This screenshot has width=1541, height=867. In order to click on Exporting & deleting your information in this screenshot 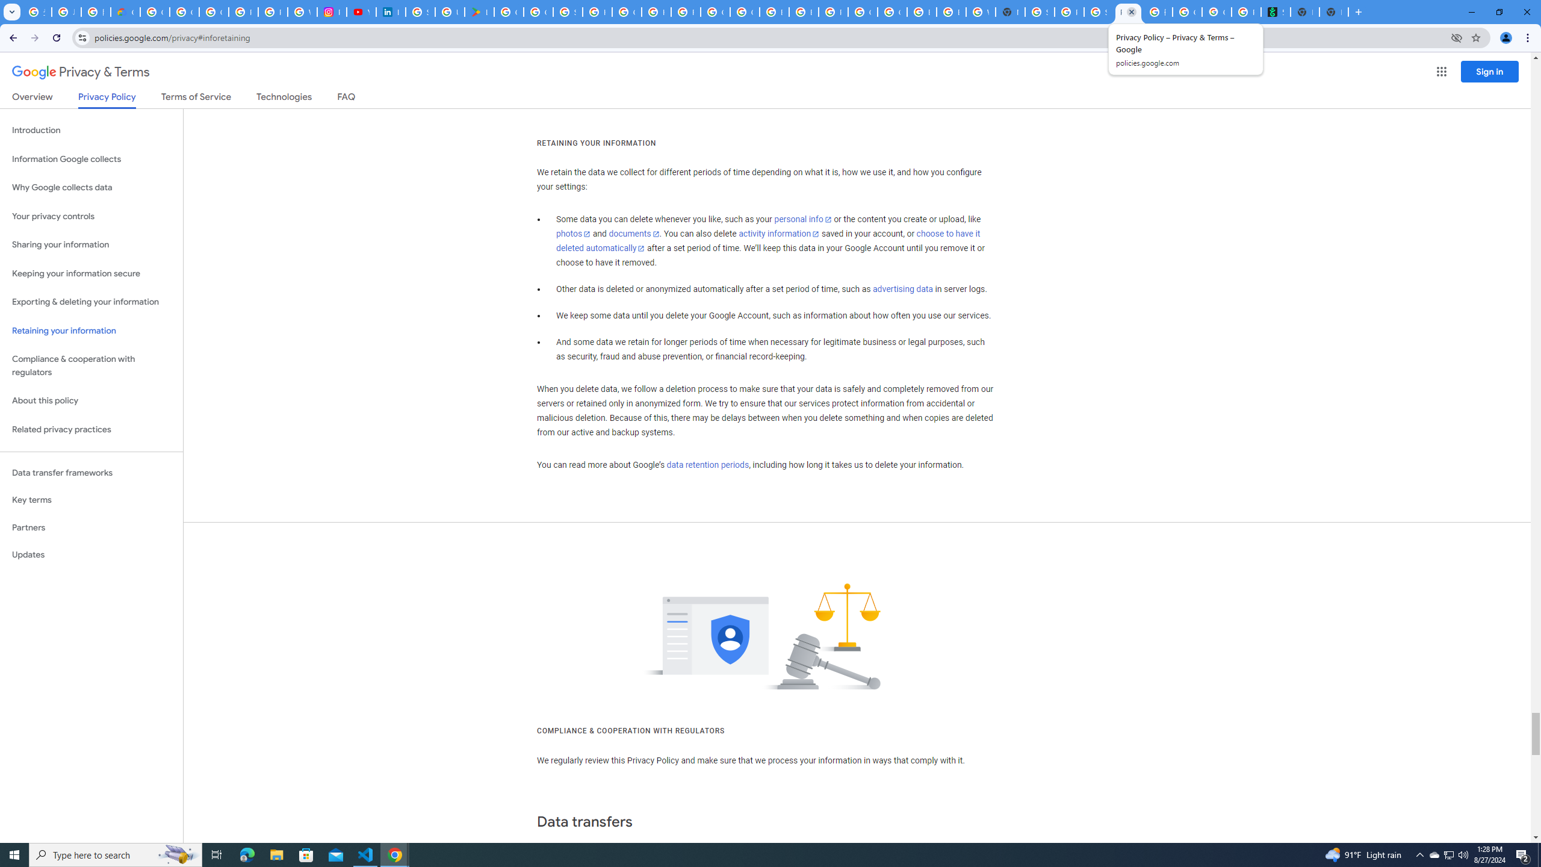, I will do `click(91, 302)`.